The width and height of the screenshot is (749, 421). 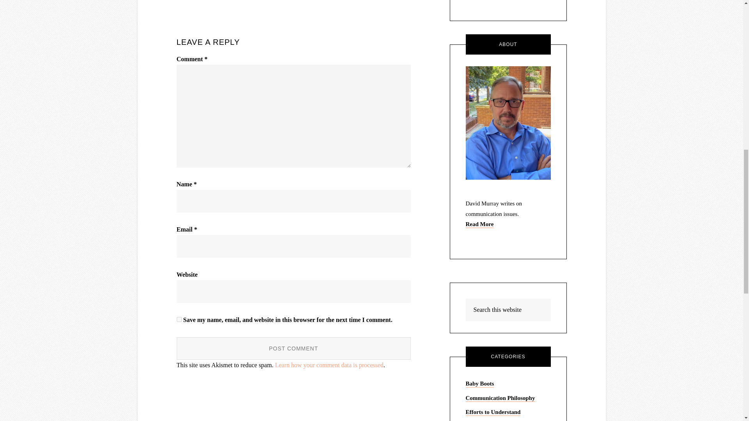 I want to click on Efforts to Understand, so click(x=493, y=412).